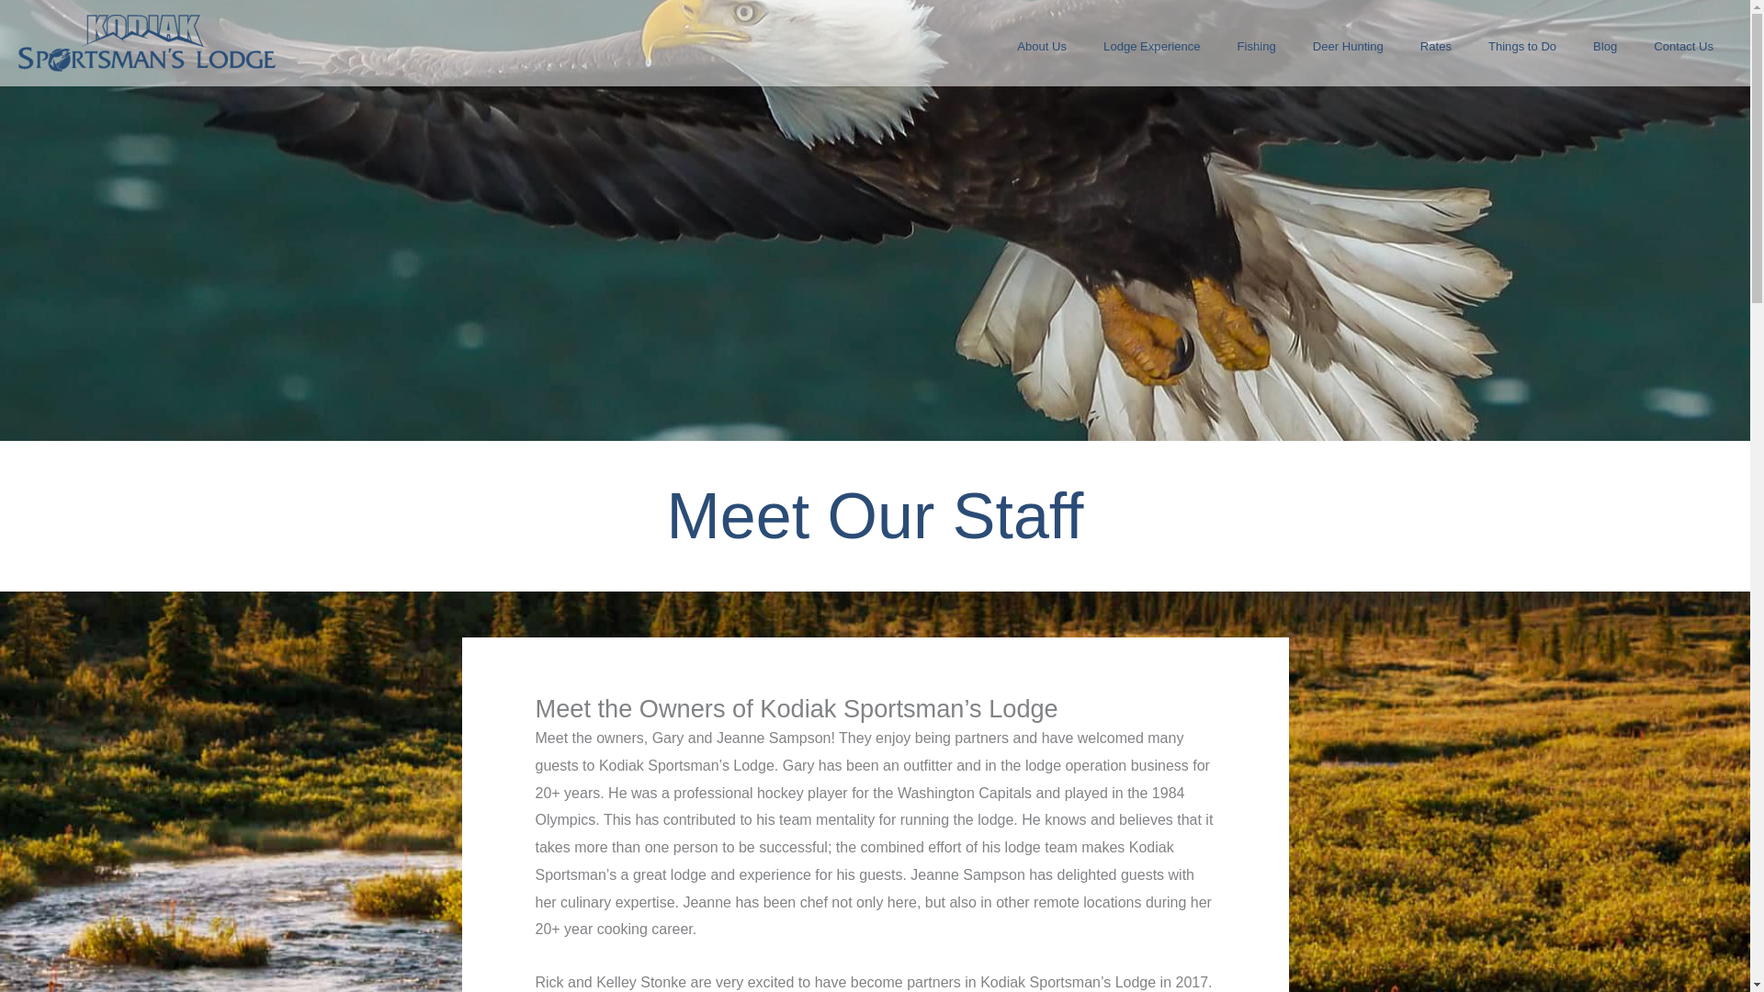  Describe the element at coordinates (1521, 46) in the screenshot. I see `Things to Do` at that location.